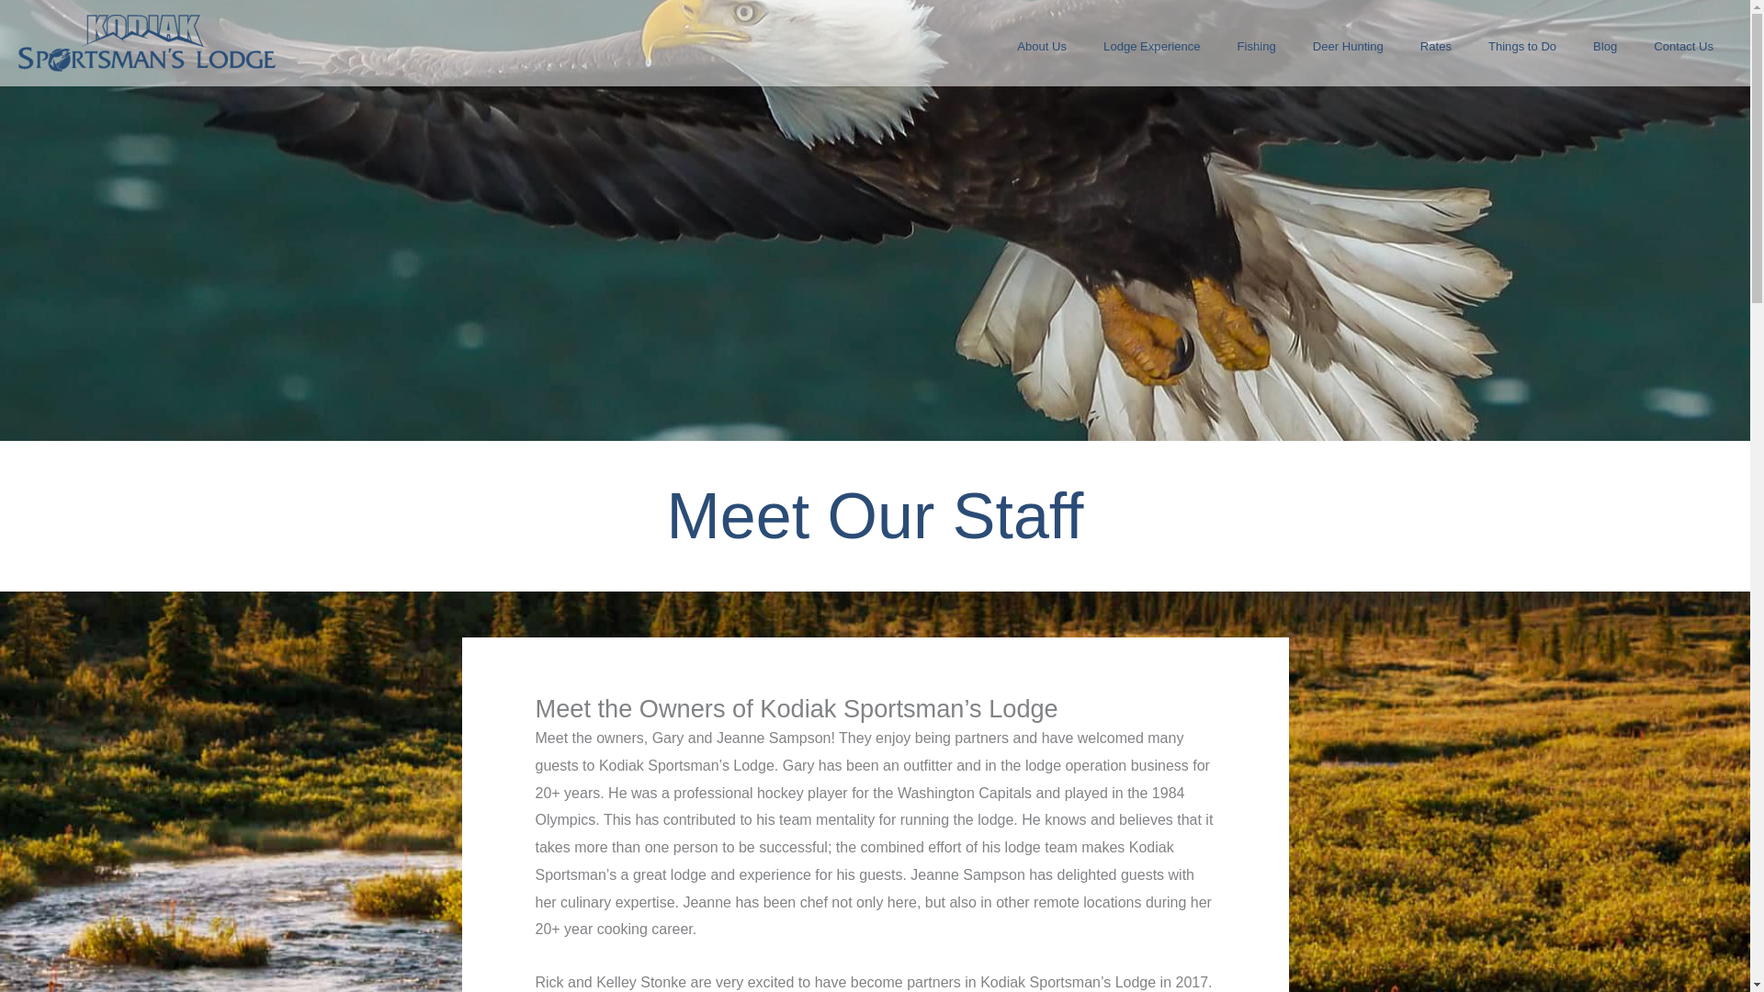  Describe the element at coordinates (1521, 46) in the screenshot. I see `Things to Do` at that location.